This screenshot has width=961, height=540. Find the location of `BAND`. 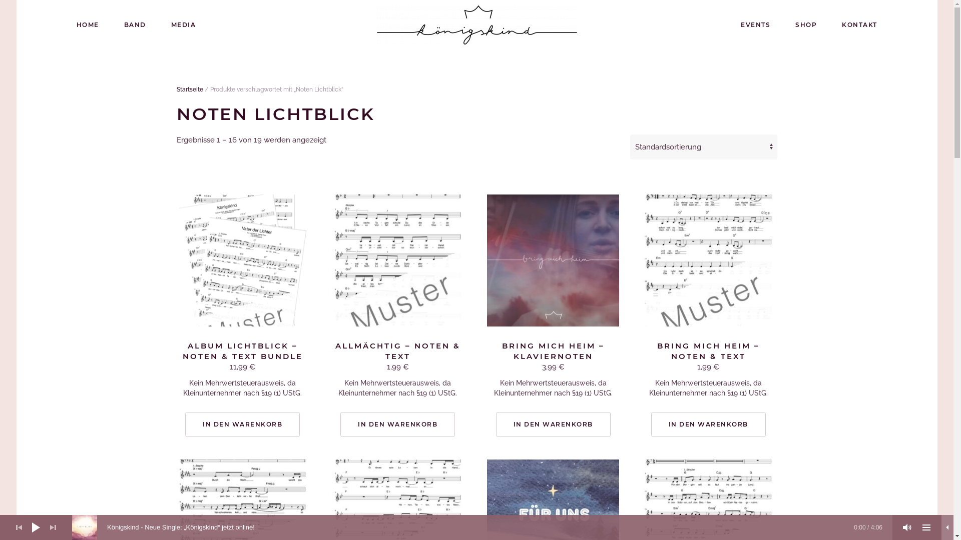

BAND is located at coordinates (135, 25).